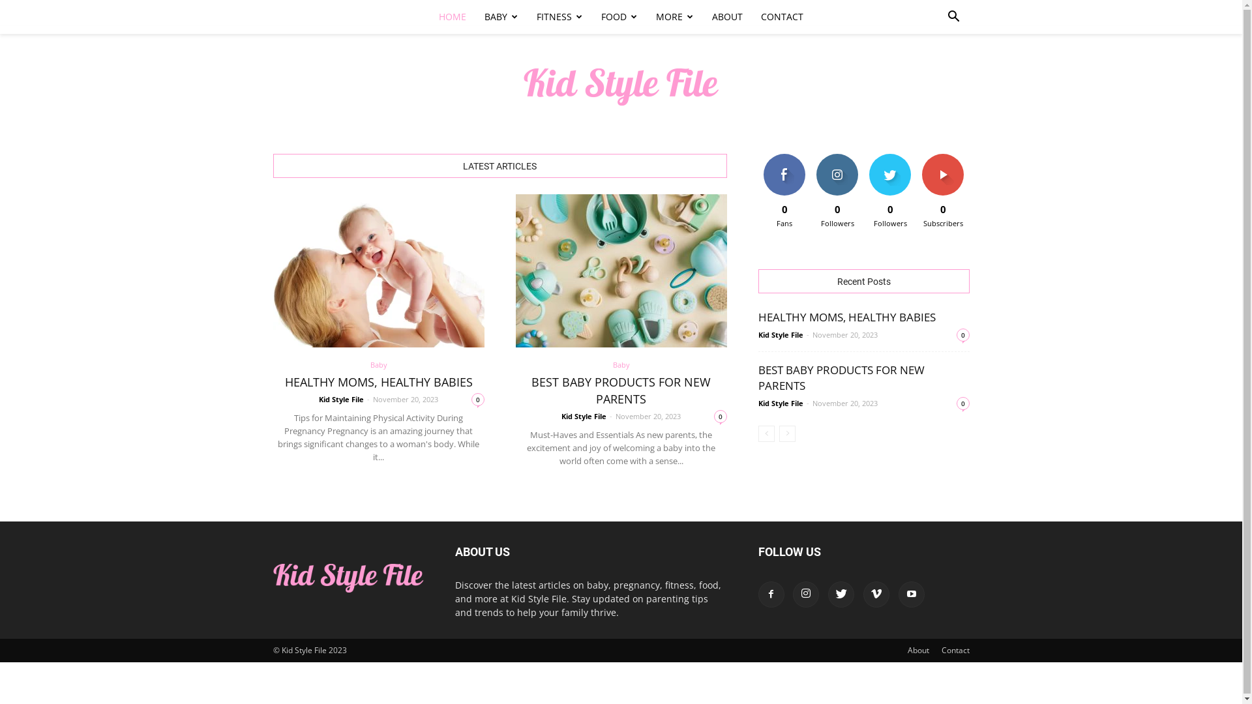 The height and width of the screenshot is (704, 1252). I want to click on MORE, so click(675, 17).